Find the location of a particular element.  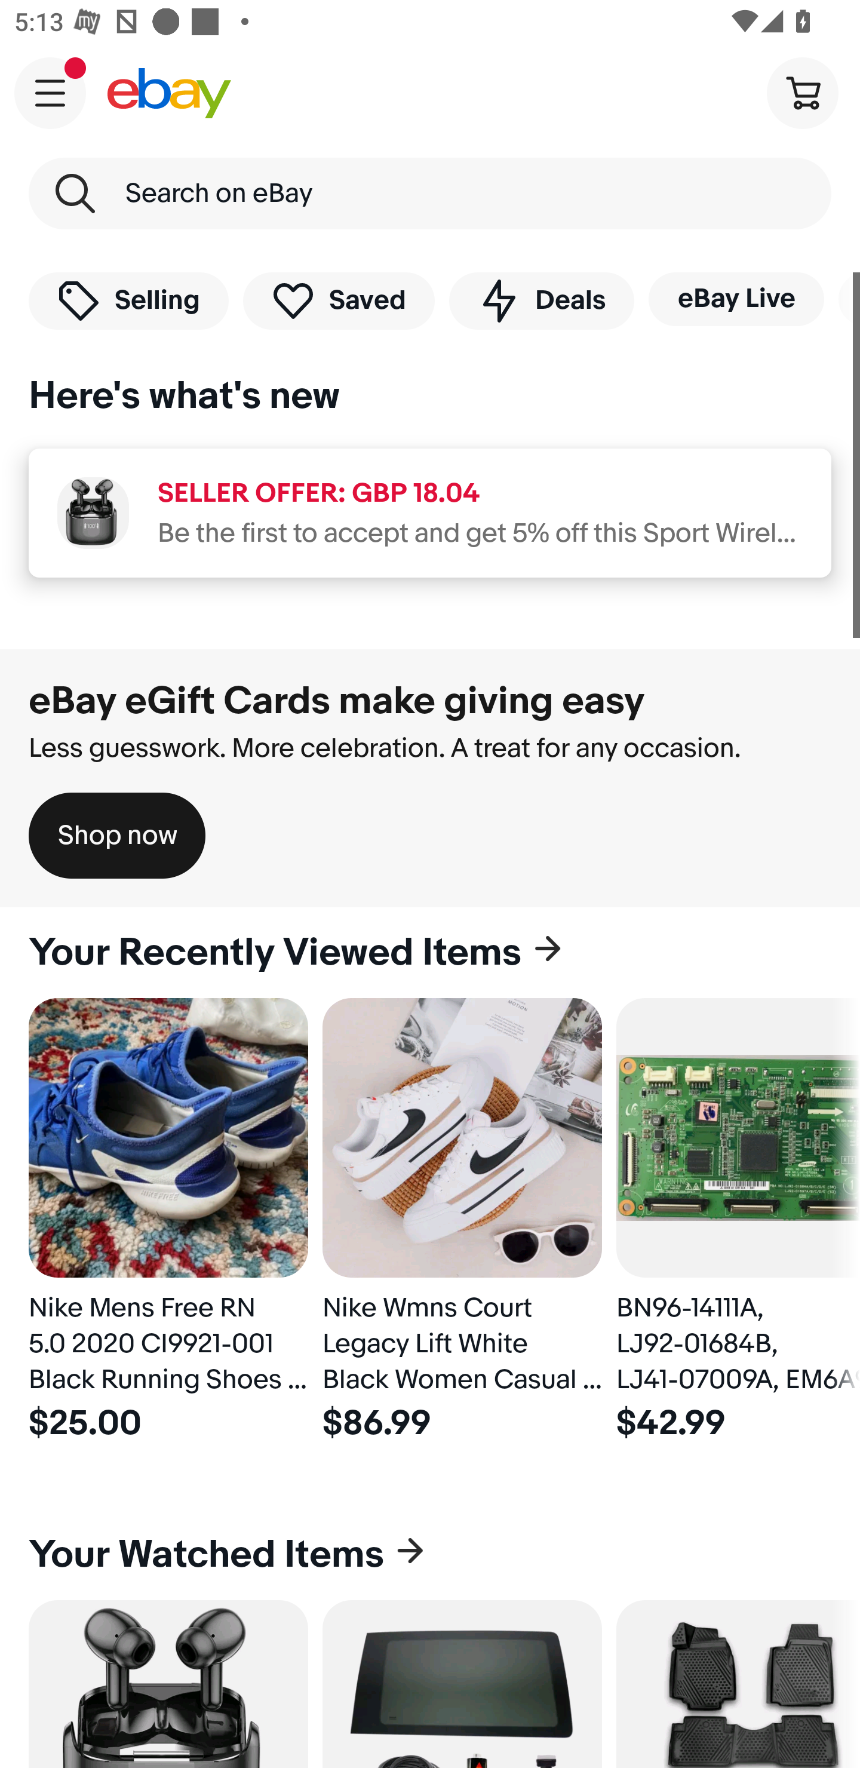

Shop now is located at coordinates (117, 835).